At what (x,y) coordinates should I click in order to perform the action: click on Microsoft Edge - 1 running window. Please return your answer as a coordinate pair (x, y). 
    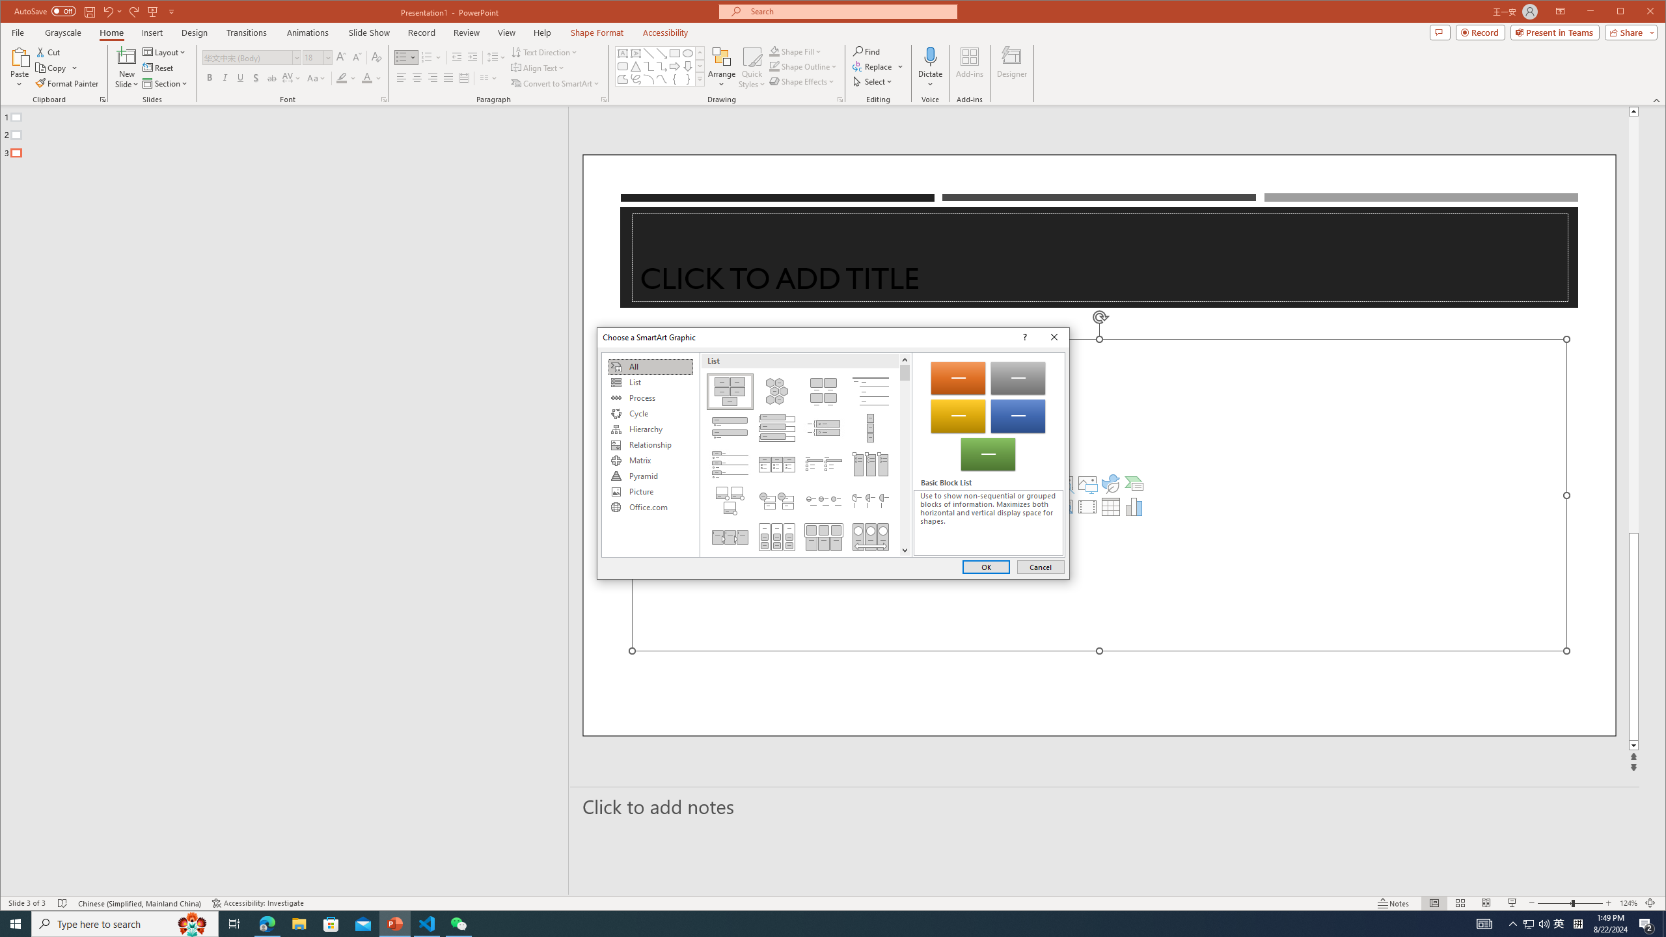
    Looking at the image, I should click on (267, 924).